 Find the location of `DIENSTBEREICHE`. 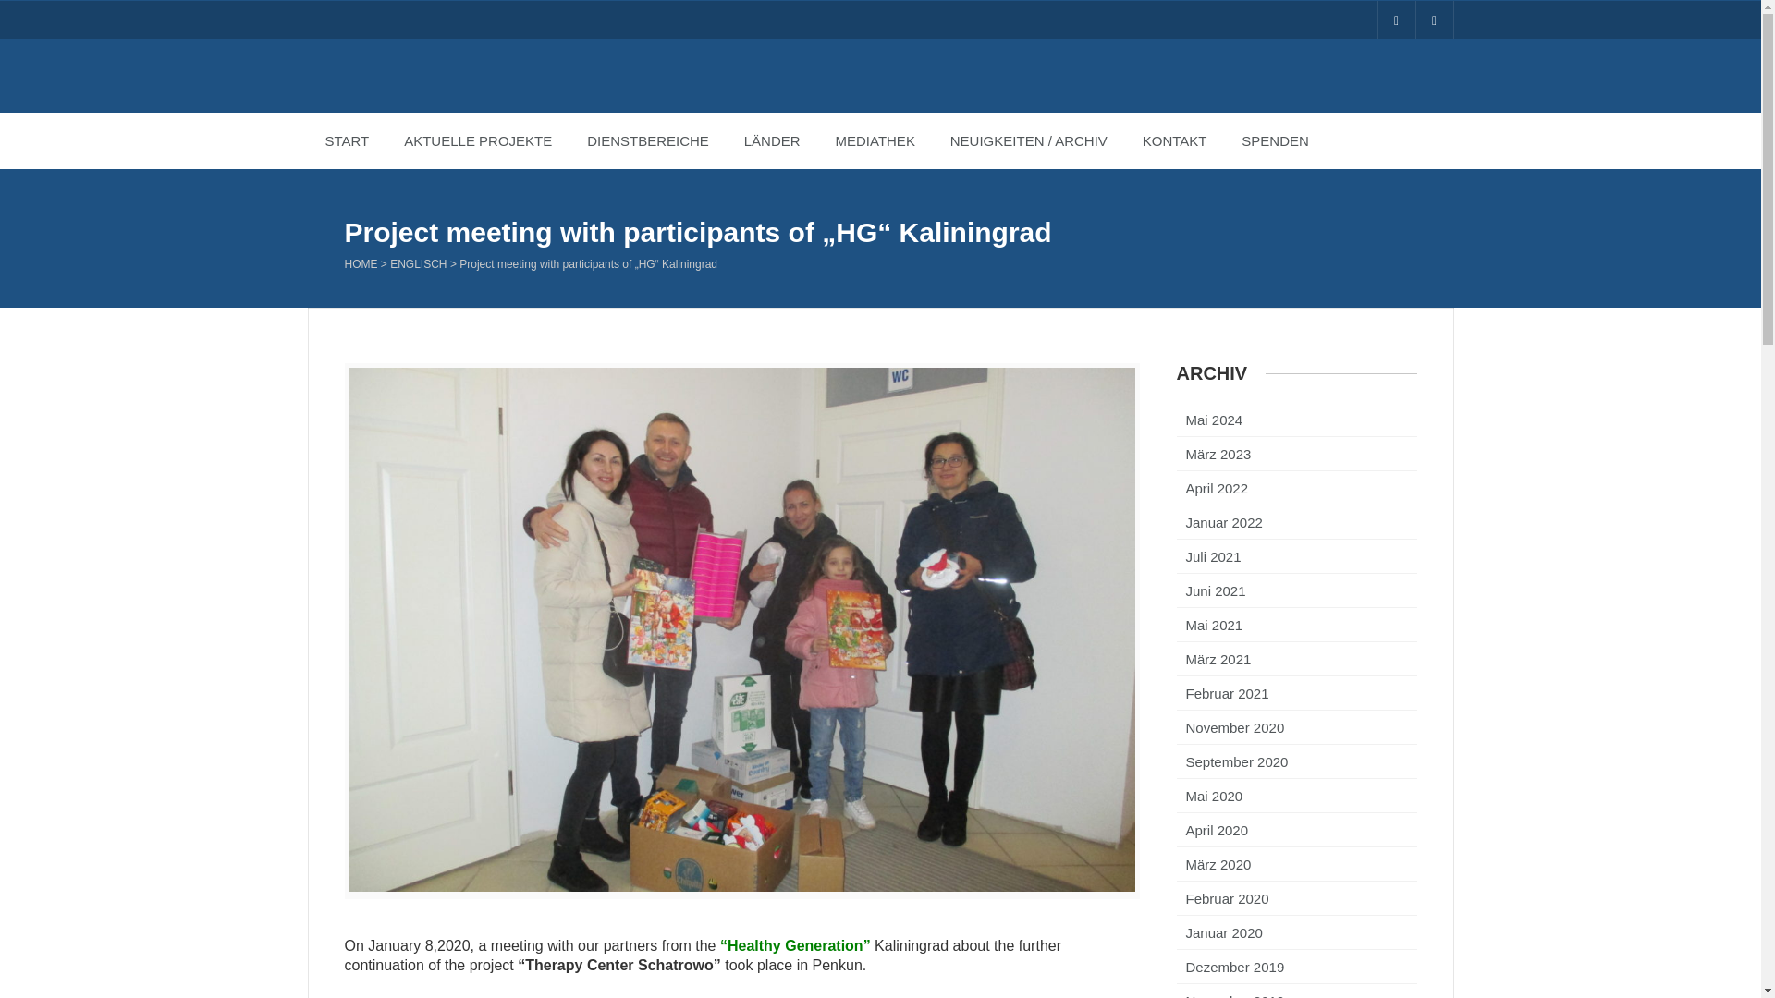

DIENSTBEREICHE is located at coordinates (647, 140).